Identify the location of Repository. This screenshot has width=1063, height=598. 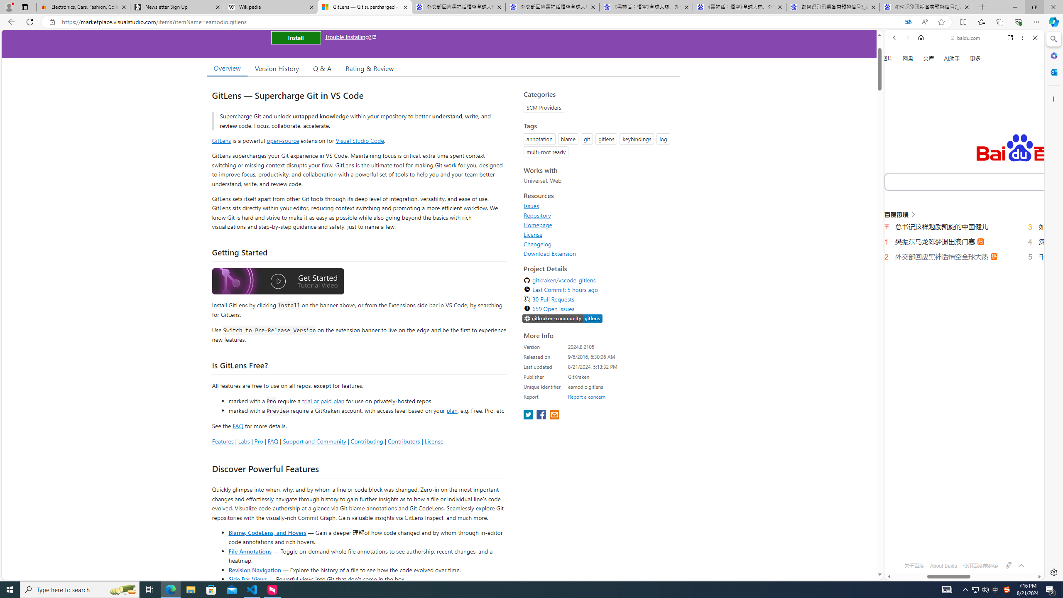
(537, 215).